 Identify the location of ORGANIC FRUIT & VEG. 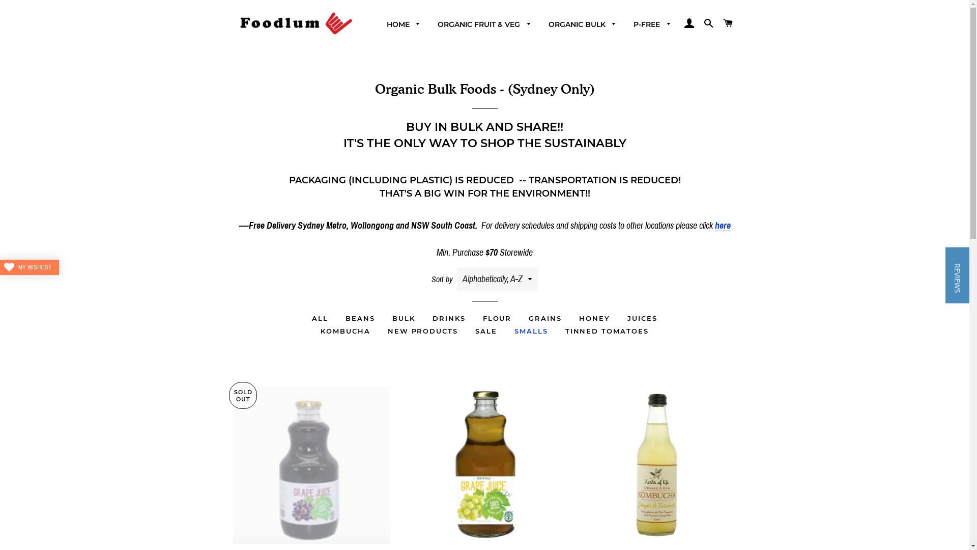
(484, 25).